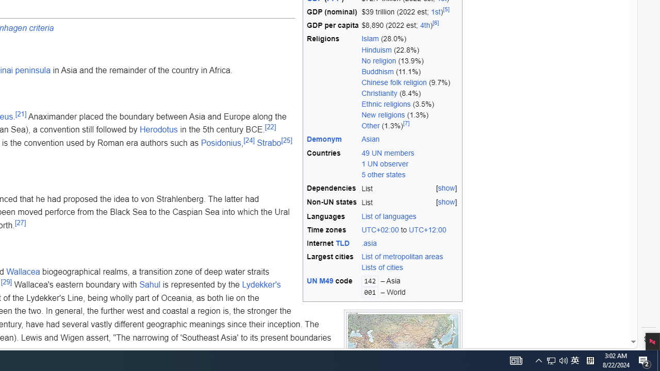 The image size is (660, 371). Describe the element at coordinates (371, 139) in the screenshot. I see `Asian` at that location.